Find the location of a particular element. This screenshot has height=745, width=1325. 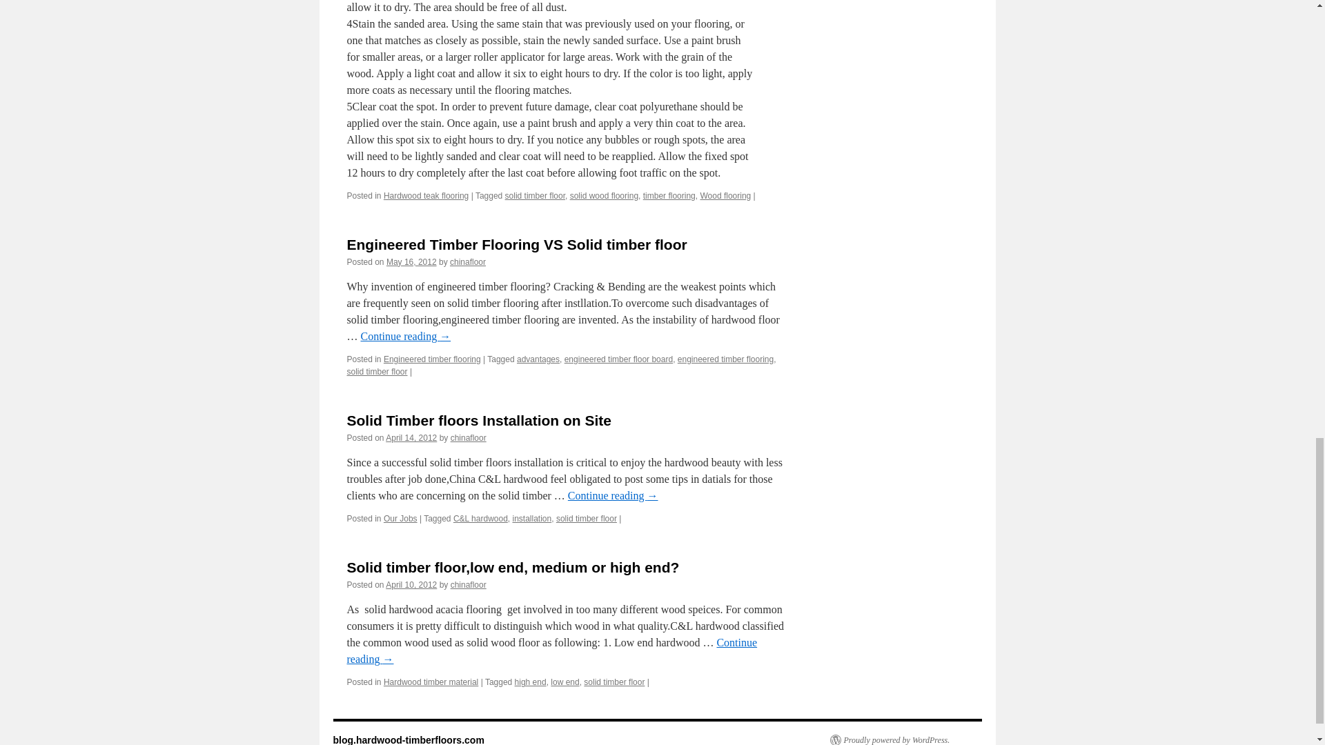

engineered timber flooring is located at coordinates (725, 359).